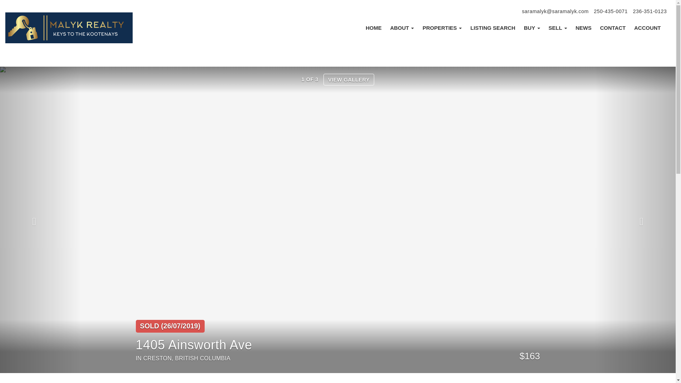  What do you see at coordinates (532, 28) in the screenshot?
I see `BUY` at bounding box center [532, 28].